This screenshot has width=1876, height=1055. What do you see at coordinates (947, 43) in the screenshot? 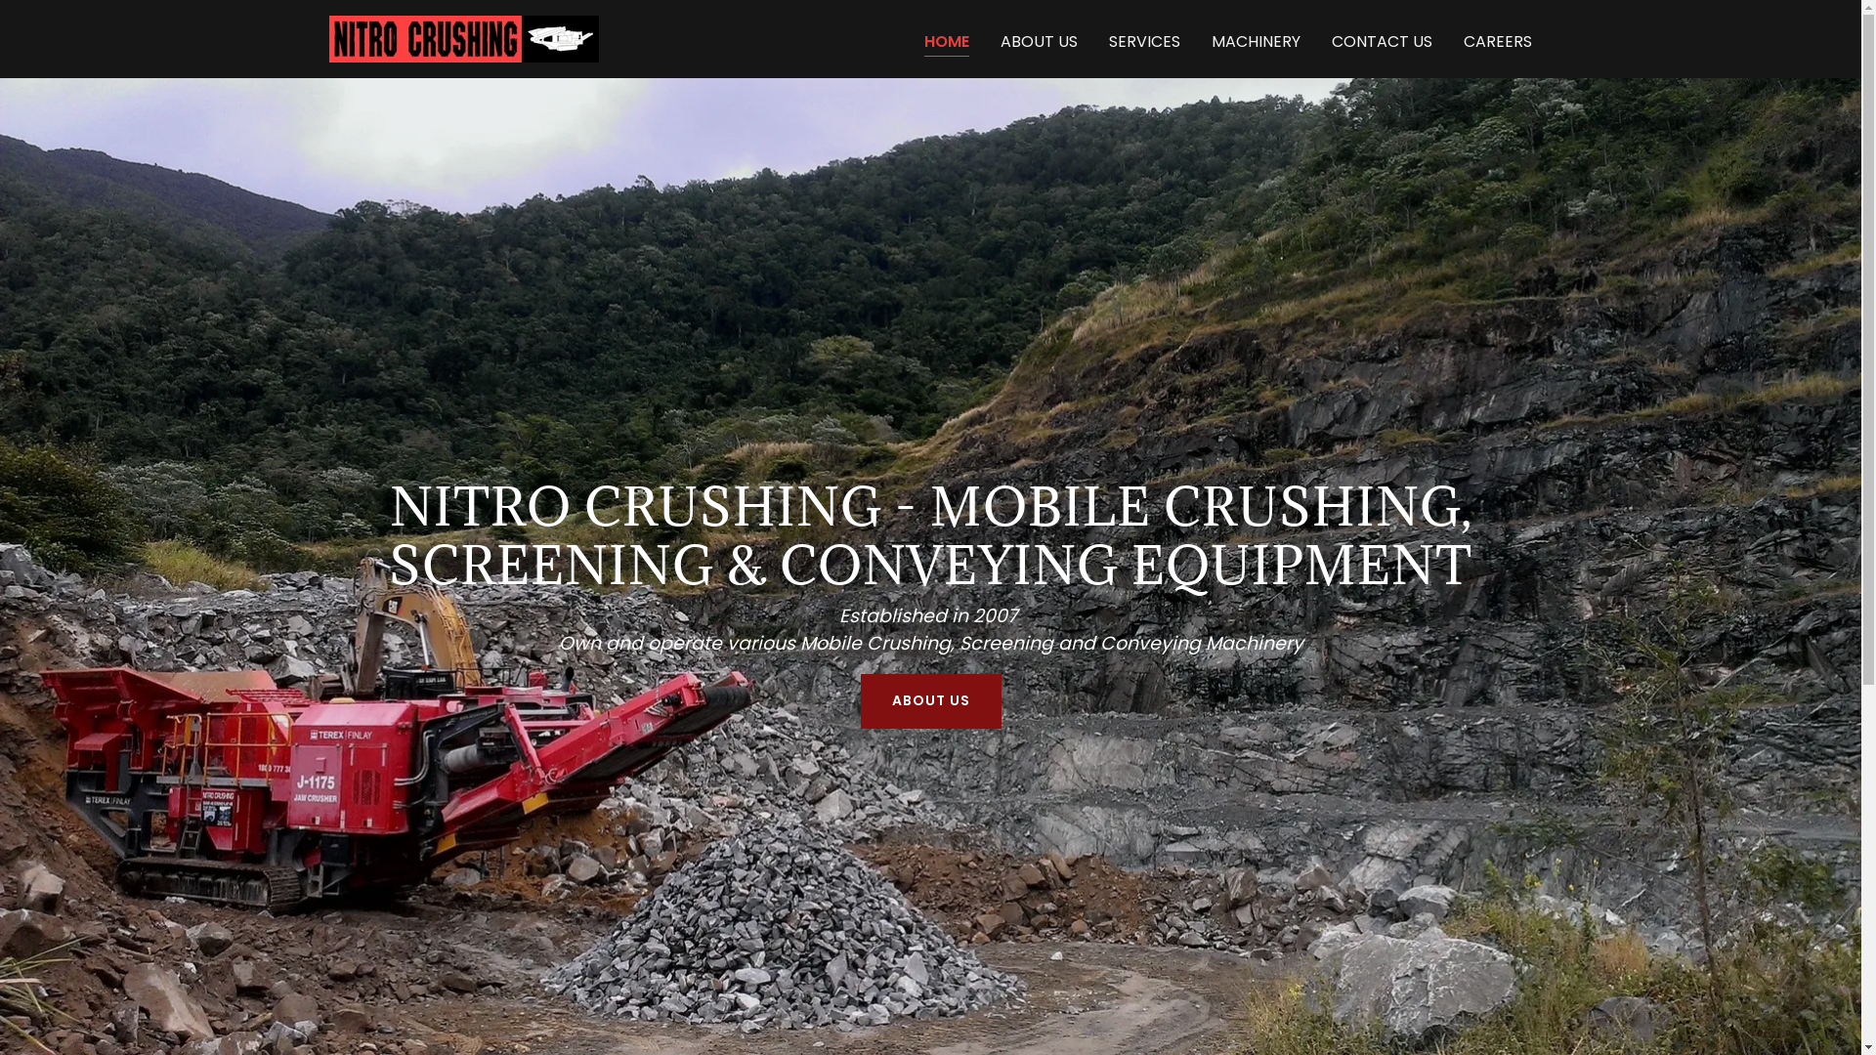
I see `HOME` at bounding box center [947, 43].